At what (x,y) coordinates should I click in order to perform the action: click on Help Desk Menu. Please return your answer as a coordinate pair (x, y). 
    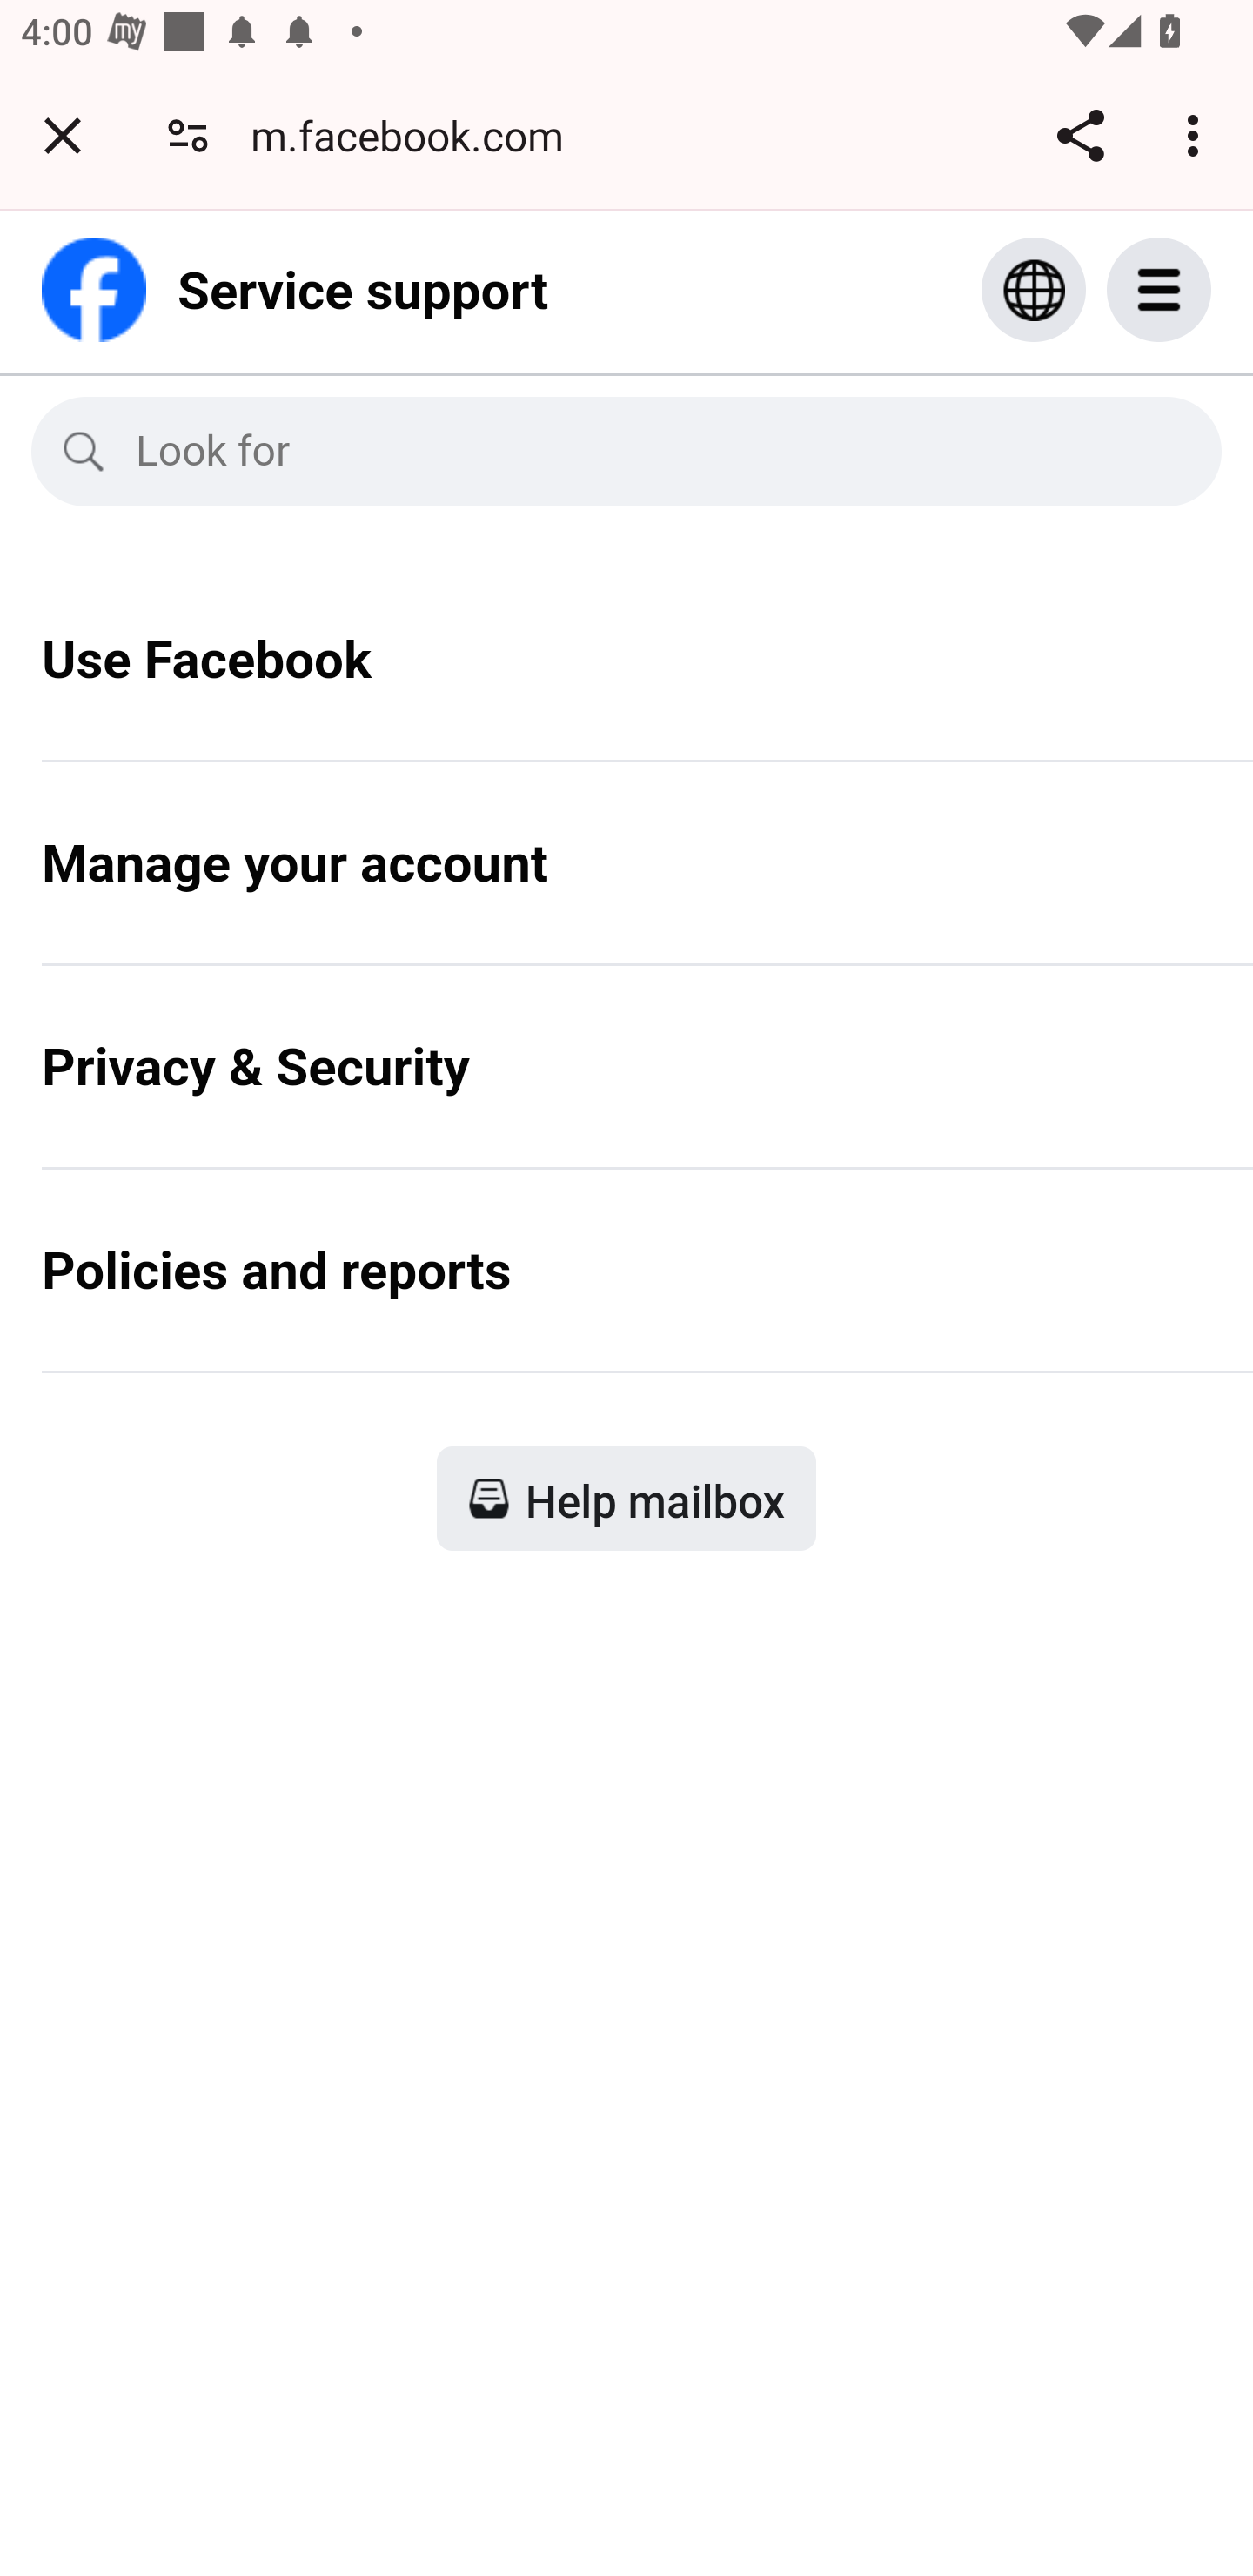
    Looking at the image, I should click on (1190, 289).